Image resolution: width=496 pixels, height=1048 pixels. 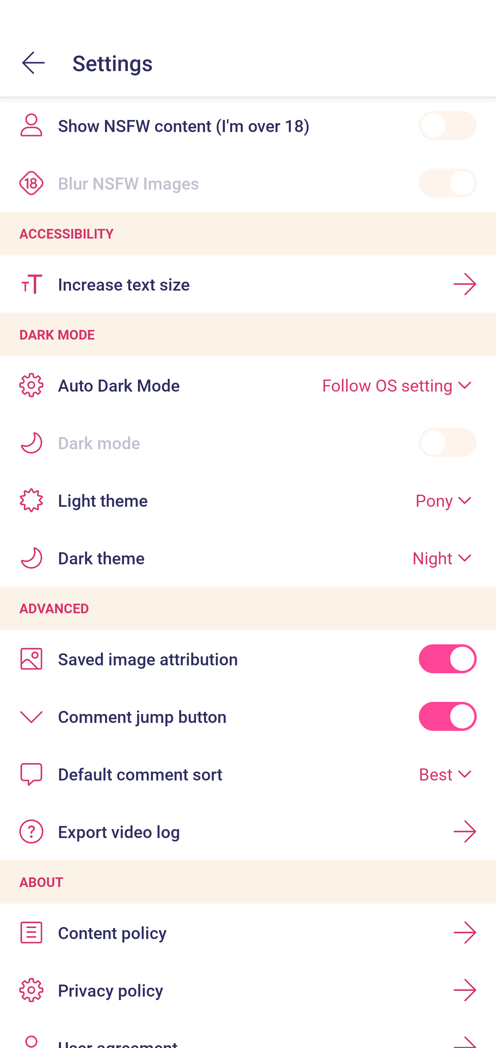 What do you see at coordinates (248, 832) in the screenshot?
I see `Export video log` at bounding box center [248, 832].